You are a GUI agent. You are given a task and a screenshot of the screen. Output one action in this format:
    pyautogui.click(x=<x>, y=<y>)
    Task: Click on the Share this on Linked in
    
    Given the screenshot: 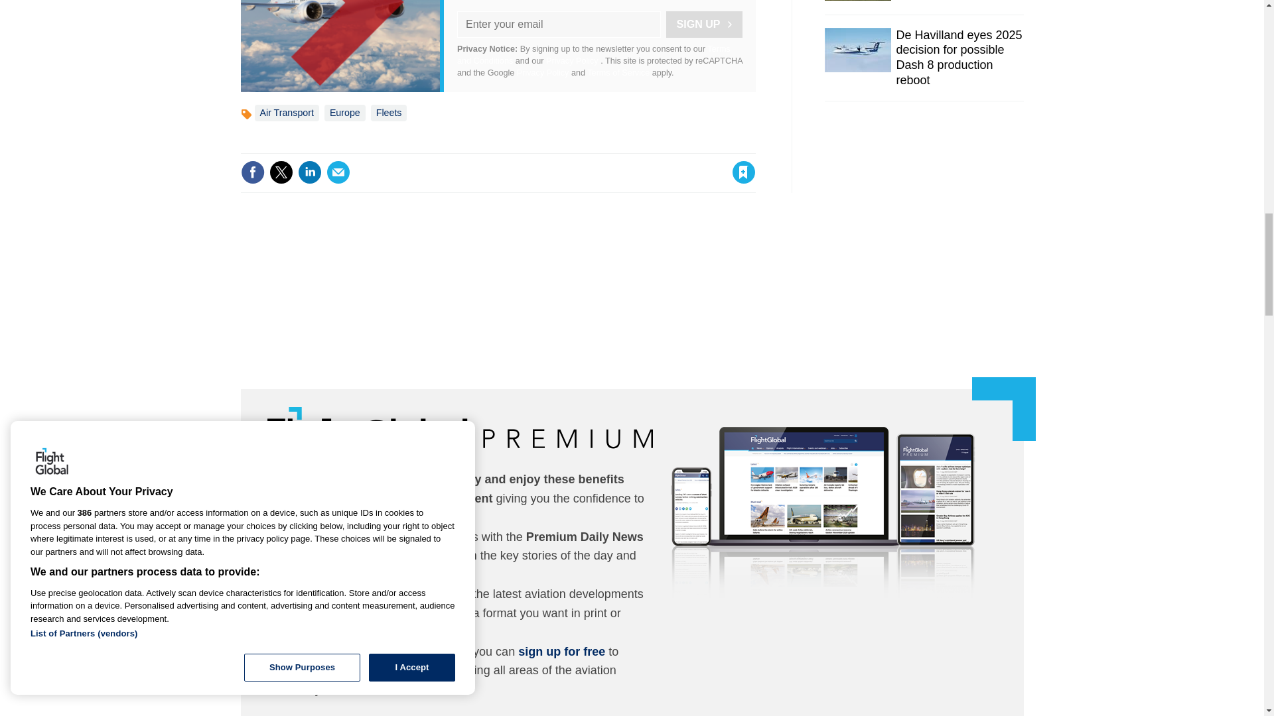 What is the action you would take?
    pyautogui.click(x=309, y=172)
    